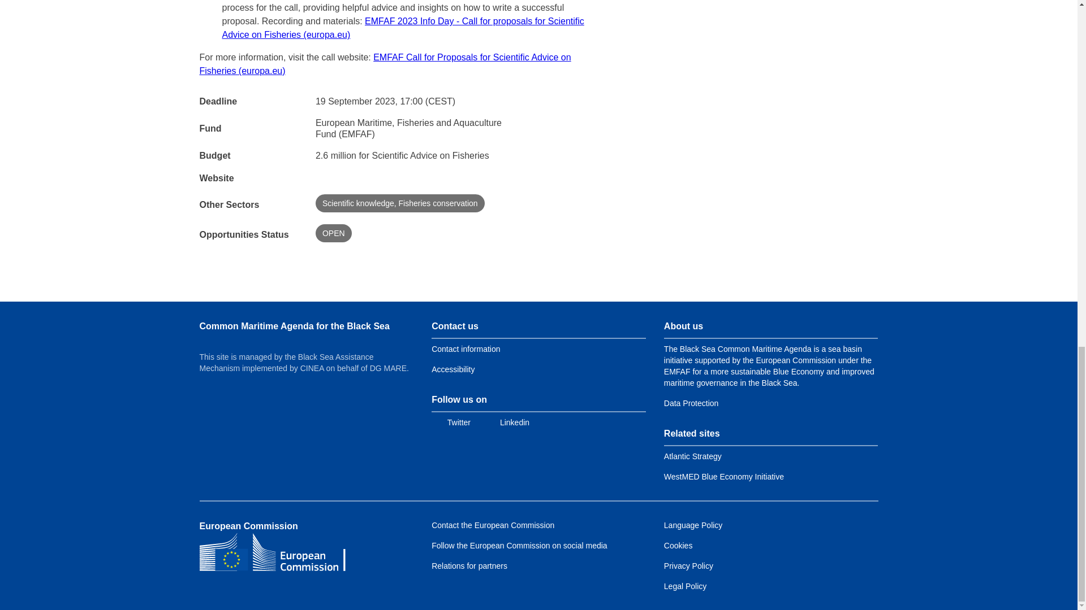  What do you see at coordinates (465, 349) in the screenshot?
I see `Contact information` at bounding box center [465, 349].